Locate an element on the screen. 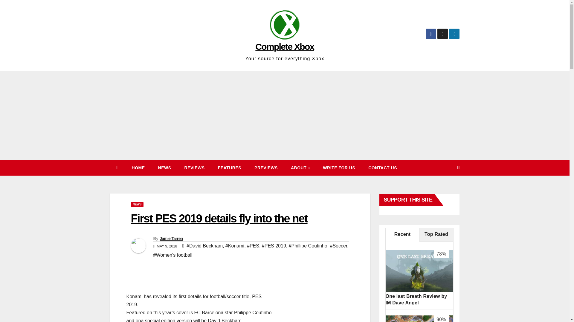 Image resolution: width=574 pixels, height=322 pixels. HOME is located at coordinates (138, 168).